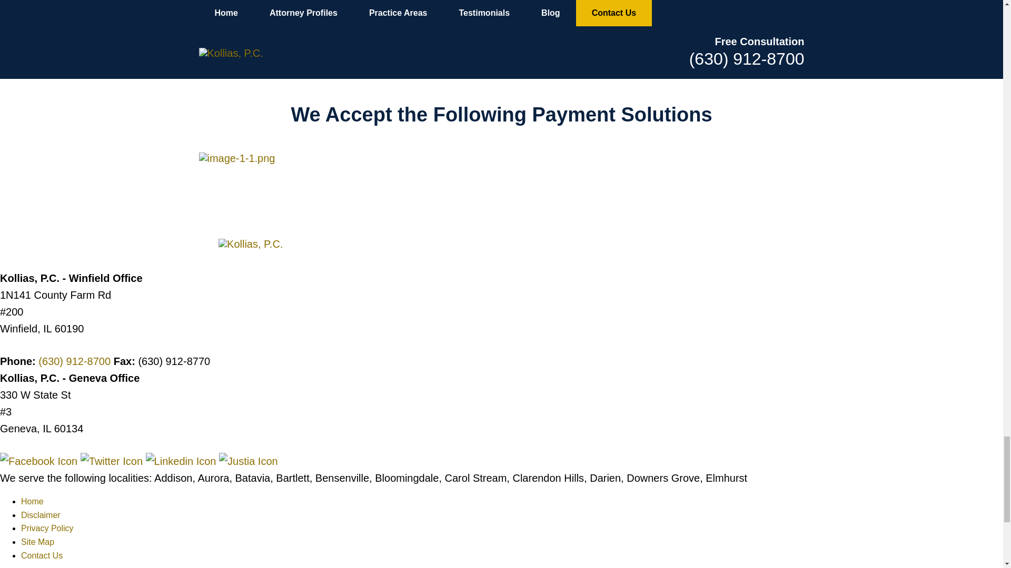  What do you see at coordinates (40, 461) in the screenshot?
I see `Facebook` at bounding box center [40, 461].